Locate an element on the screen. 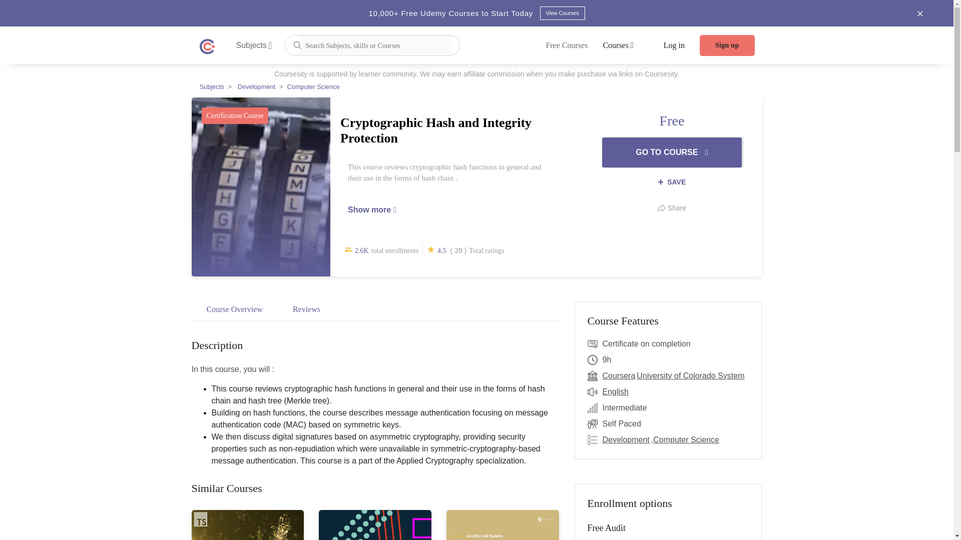 Image resolution: width=961 pixels, height=540 pixels. Submit the search query. is located at coordinates (297, 44).